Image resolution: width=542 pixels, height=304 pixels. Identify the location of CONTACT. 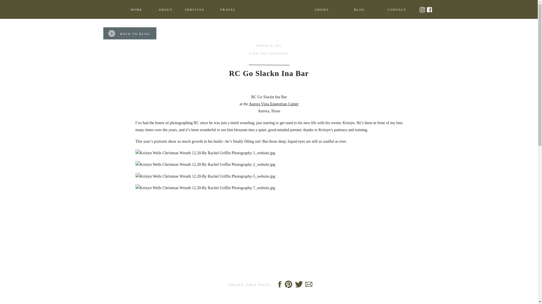
(397, 10).